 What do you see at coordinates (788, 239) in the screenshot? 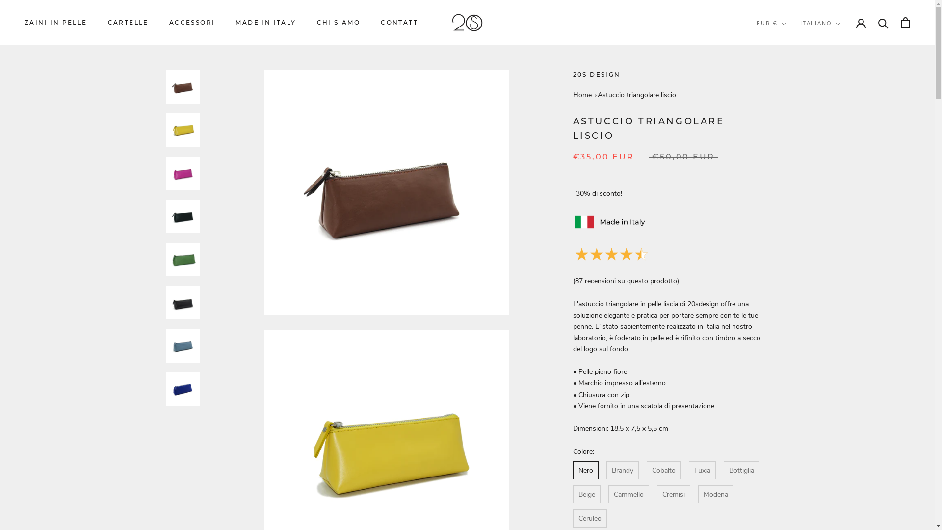
I see `BSD` at bounding box center [788, 239].